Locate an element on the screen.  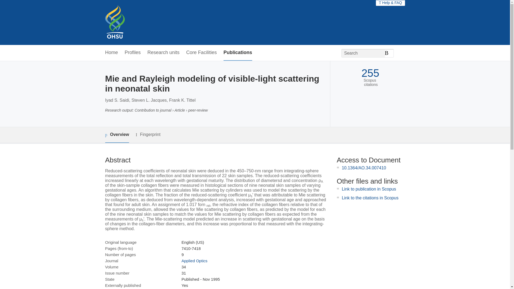
255 is located at coordinates (370, 73).